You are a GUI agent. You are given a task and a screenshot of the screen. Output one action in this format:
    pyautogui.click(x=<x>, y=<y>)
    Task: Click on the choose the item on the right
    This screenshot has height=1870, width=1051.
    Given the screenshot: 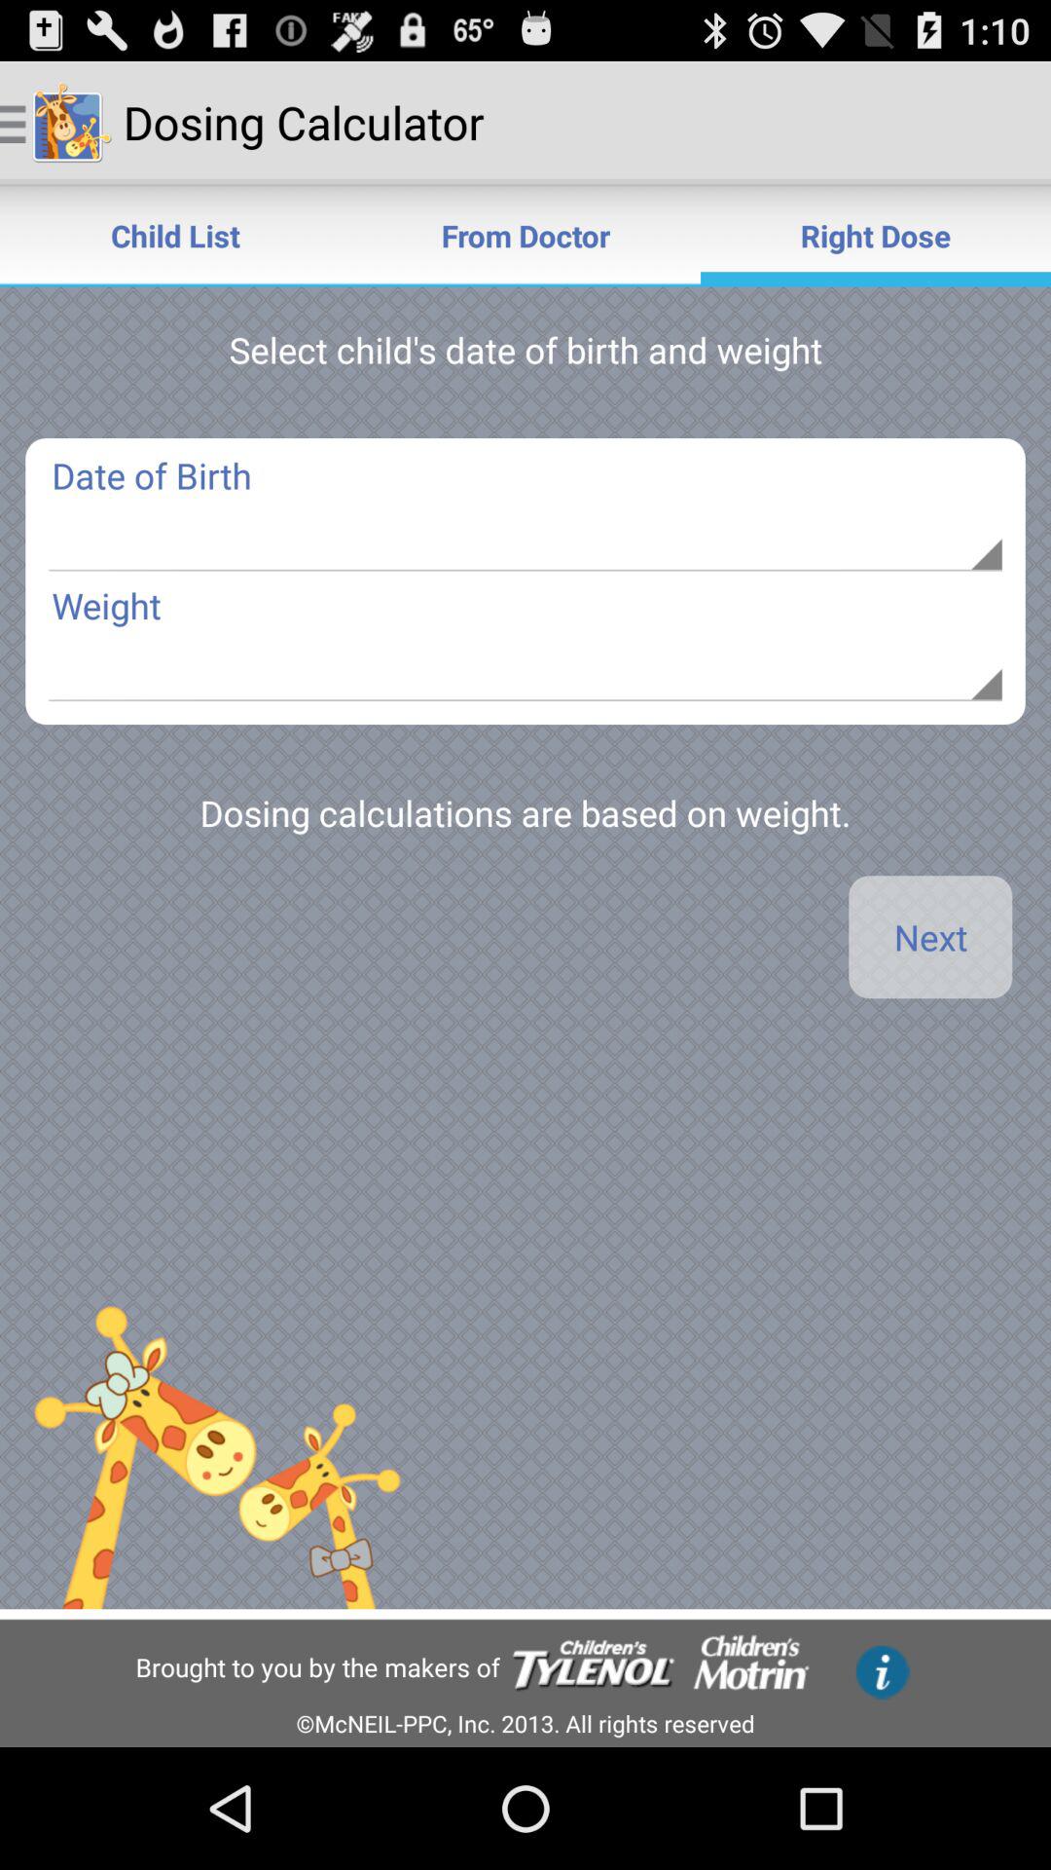 What is the action you would take?
    pyautogui.click(x=930, y=937)
    